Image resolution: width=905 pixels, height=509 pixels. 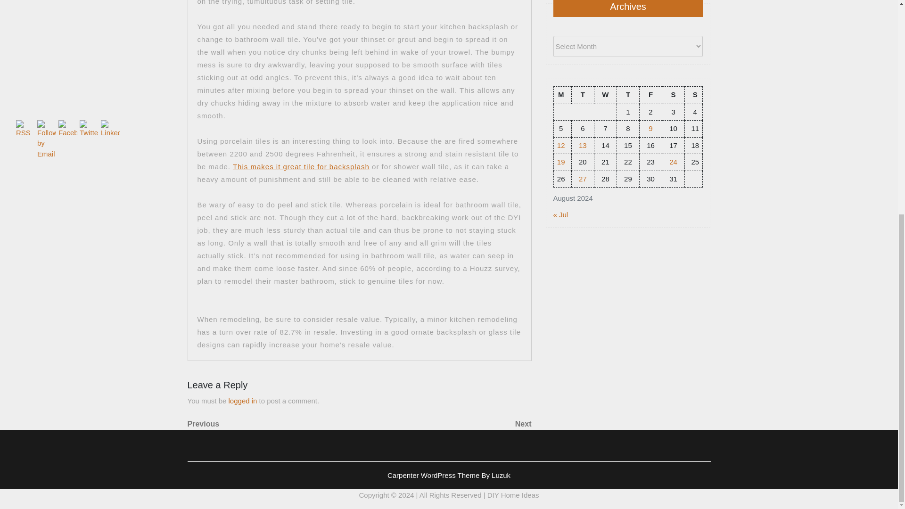 What do you see at coordinates (650, 95) in the screenshot?
I see `Friday` at bounding box center [650, 95].